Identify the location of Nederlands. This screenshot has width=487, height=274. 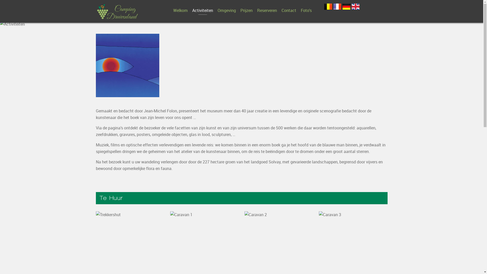
(328, 7).